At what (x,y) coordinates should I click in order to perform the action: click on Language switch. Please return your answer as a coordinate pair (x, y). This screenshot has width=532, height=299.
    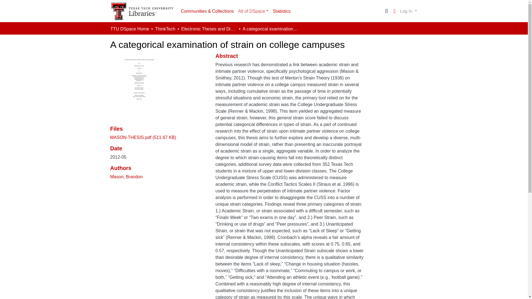
    Looking at the image, I should click on (395, 11).